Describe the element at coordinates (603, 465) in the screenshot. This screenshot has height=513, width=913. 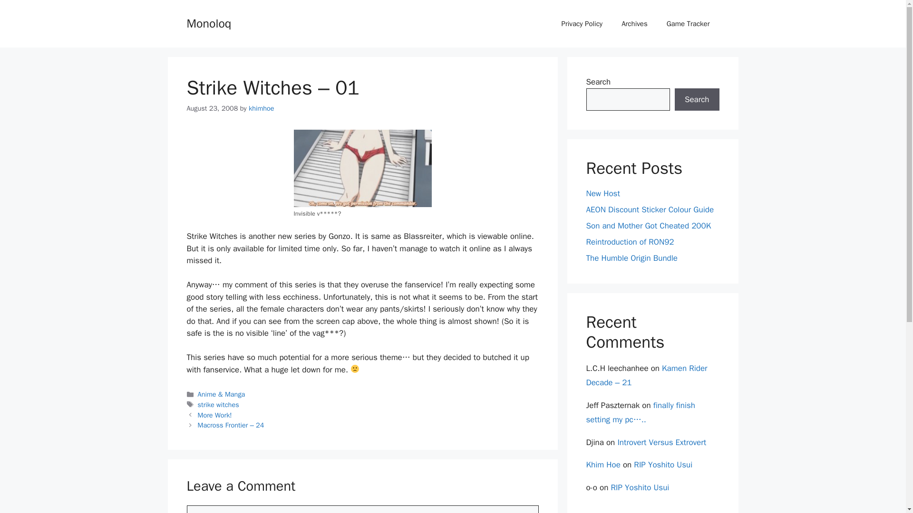
I see `Khim Hoe` at that location.